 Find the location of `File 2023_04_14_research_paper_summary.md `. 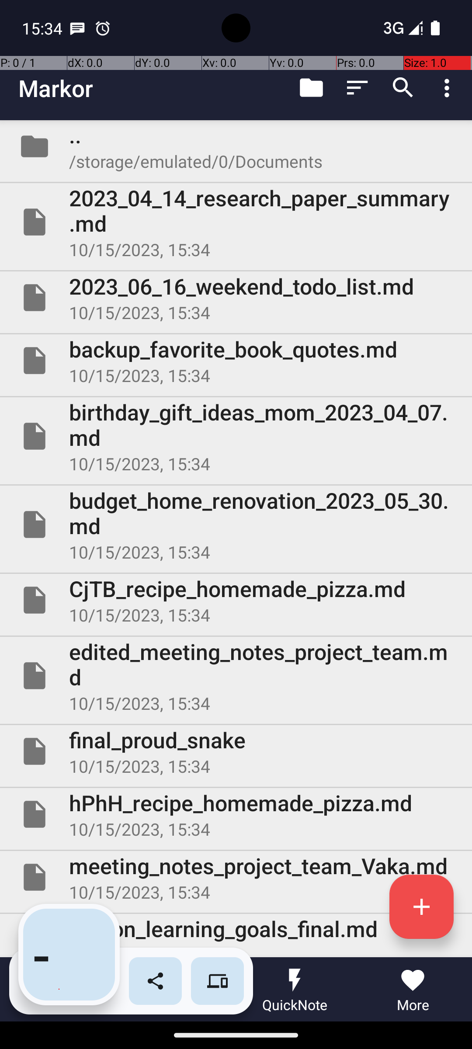

File 2023_04_14_research_paper_summary.md  is located at coordinates (236, 222).